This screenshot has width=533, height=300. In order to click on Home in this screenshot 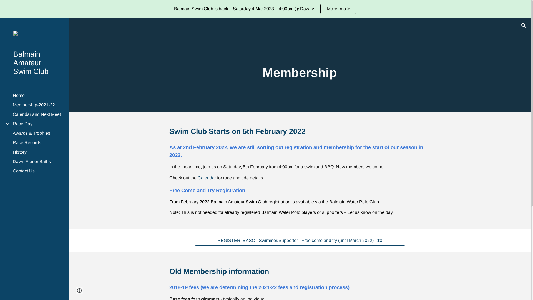, I will do `click(38, 96)`.